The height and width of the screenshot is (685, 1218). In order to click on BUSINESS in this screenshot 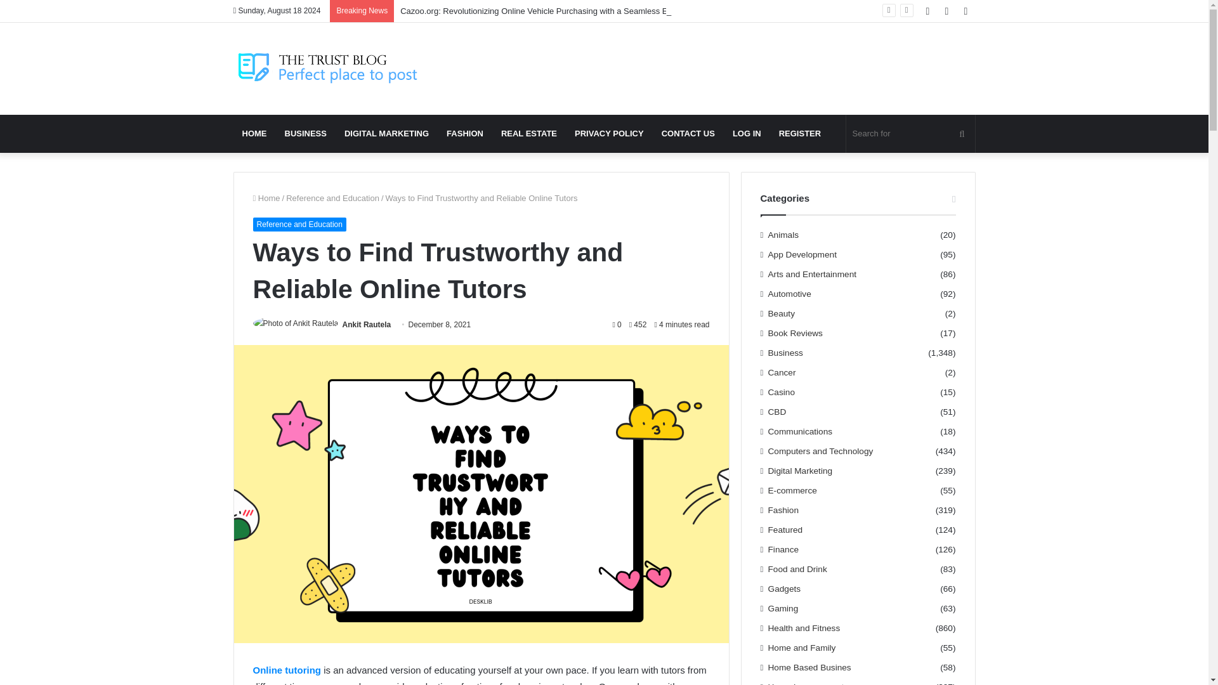, I will do `click(304, 133)`.